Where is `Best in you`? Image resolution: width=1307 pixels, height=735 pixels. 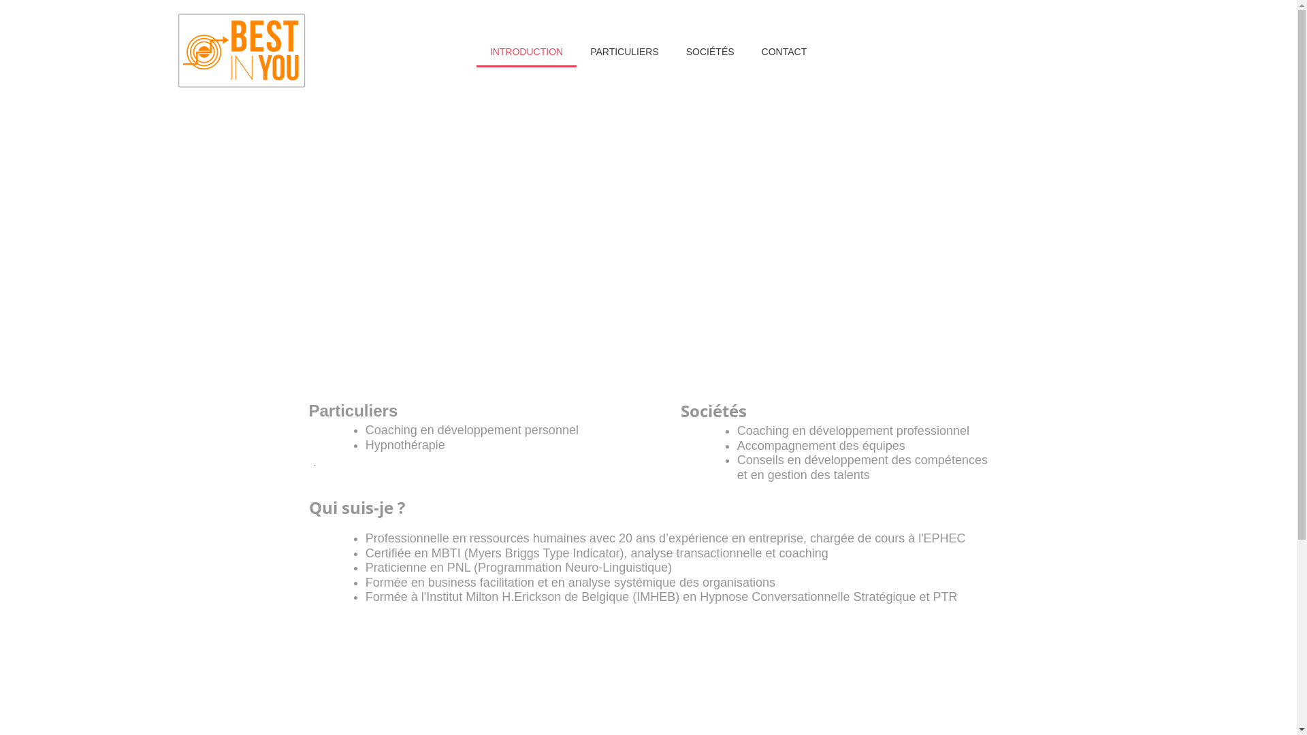 Best in you is located at coordinates (242, 52).